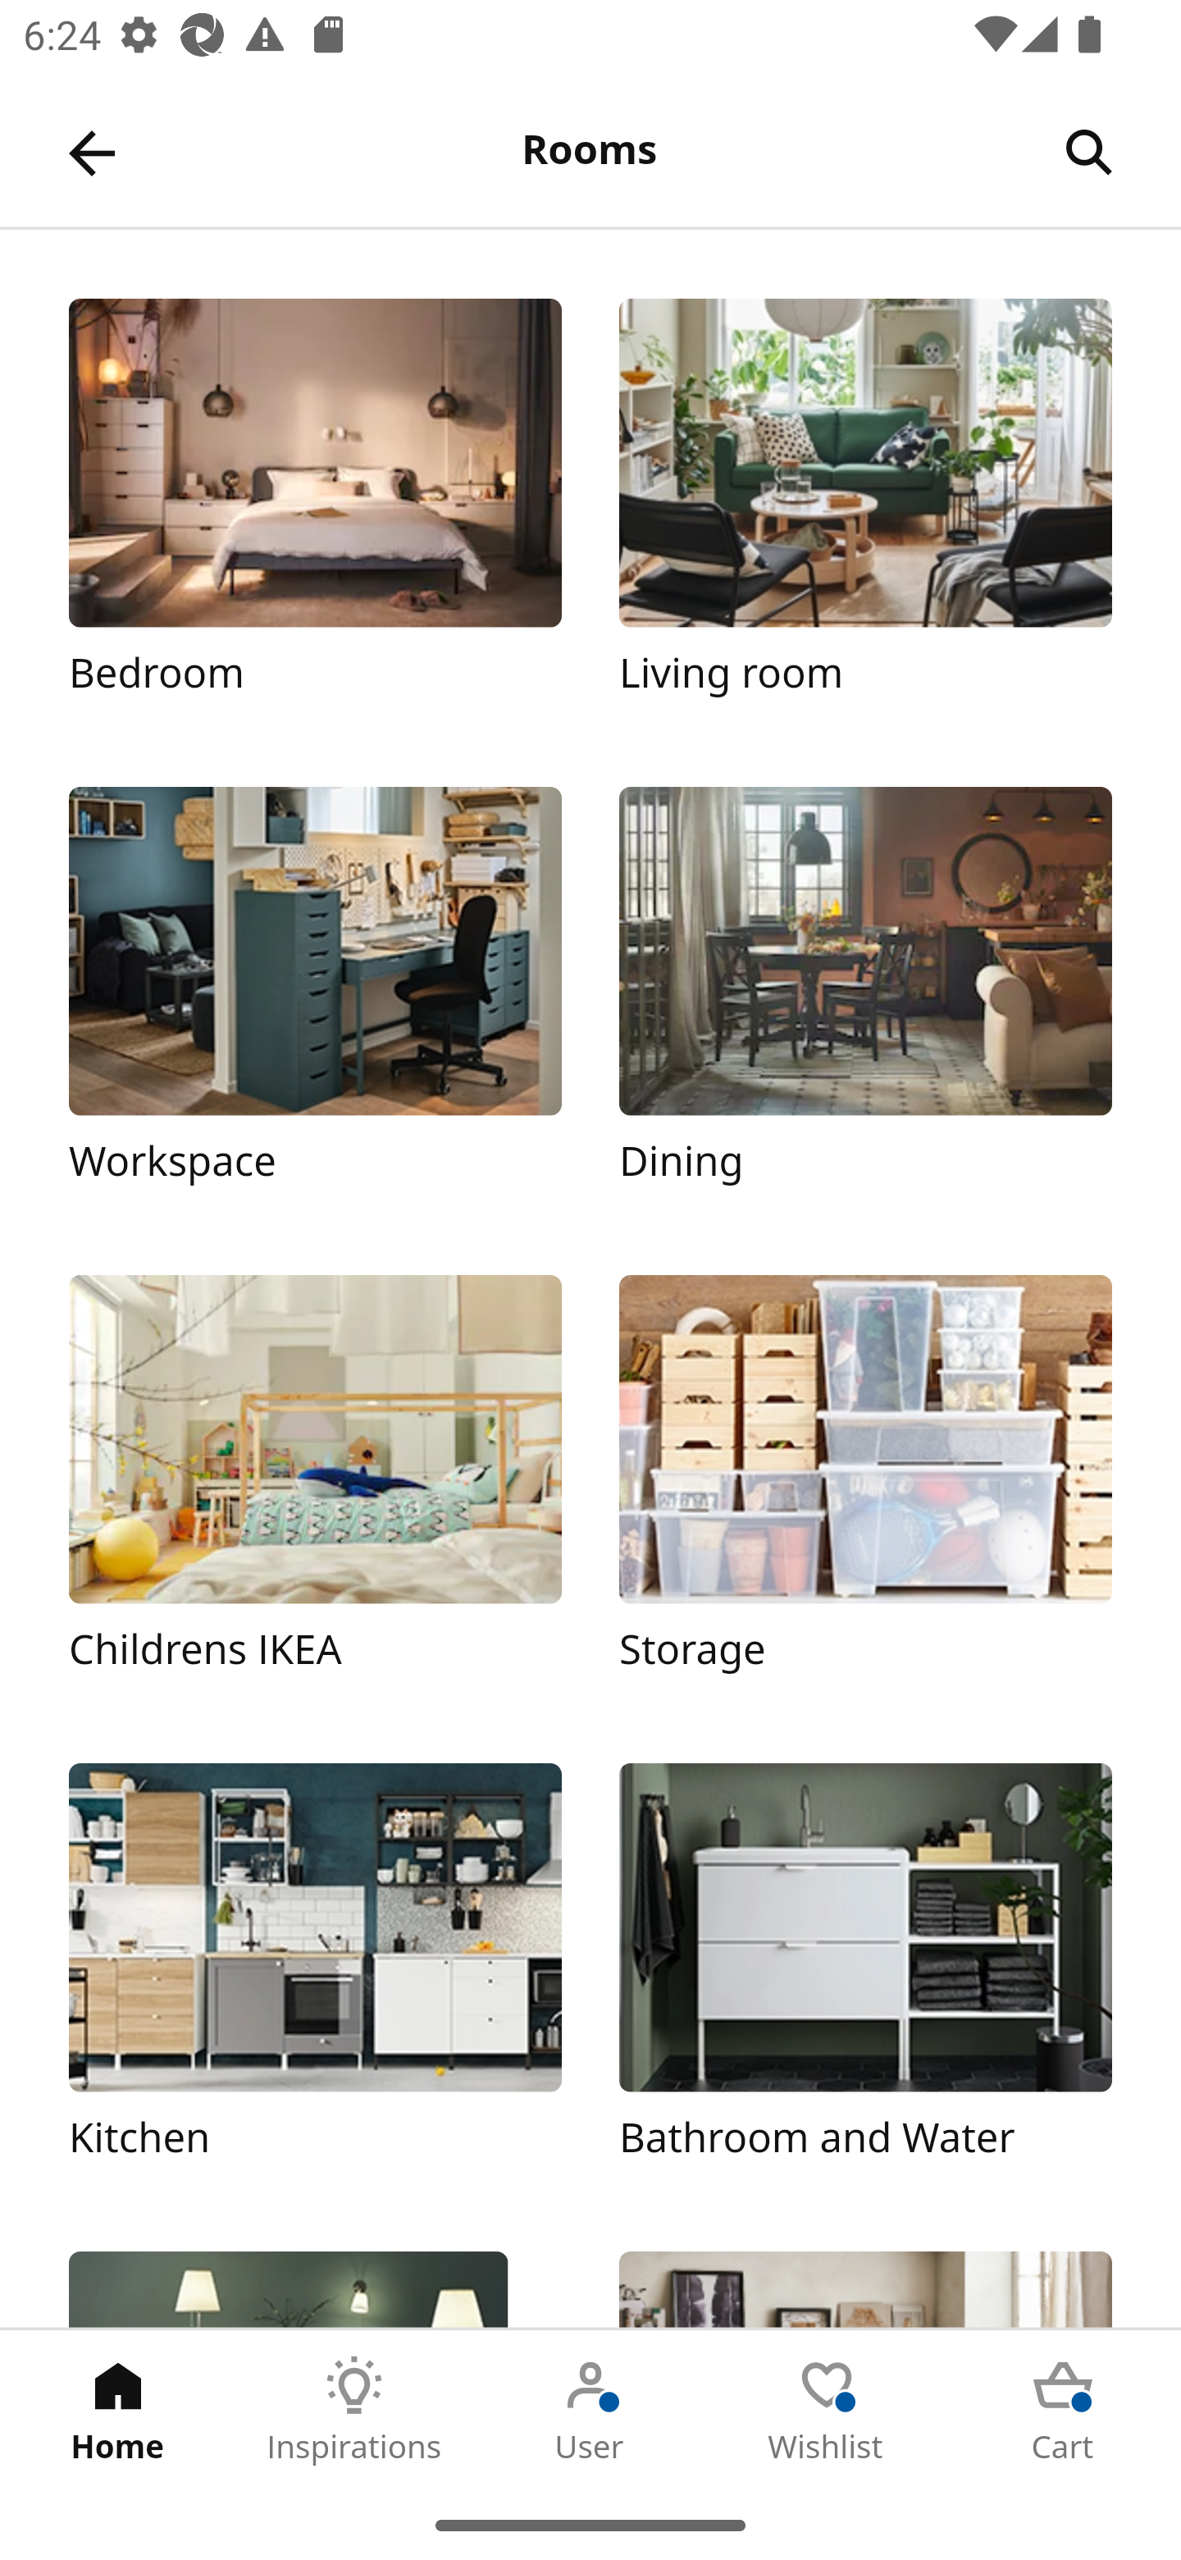 This screenshot has width=1181, height=2560. Describe the element at coordinates (315, 1489) in the screenshot. I see `Childrens IKEA` at that location.